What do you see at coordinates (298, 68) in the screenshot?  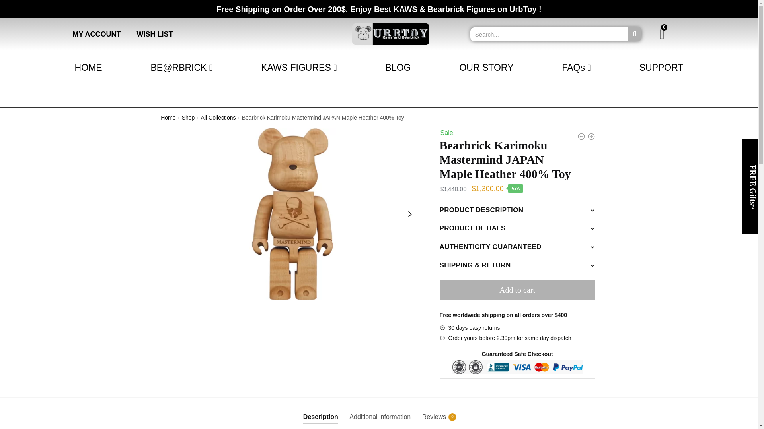 I see `KAWS FIGURES` at bounding box center [298, 68].